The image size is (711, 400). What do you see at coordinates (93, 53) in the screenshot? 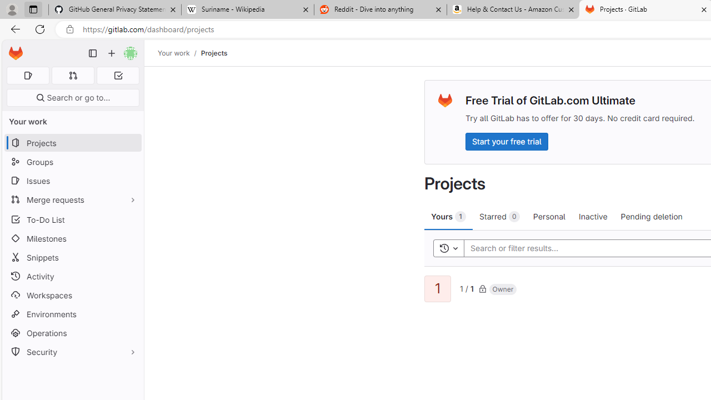
I see `Primary navigation sidebar` at bounding box center [93, 53].